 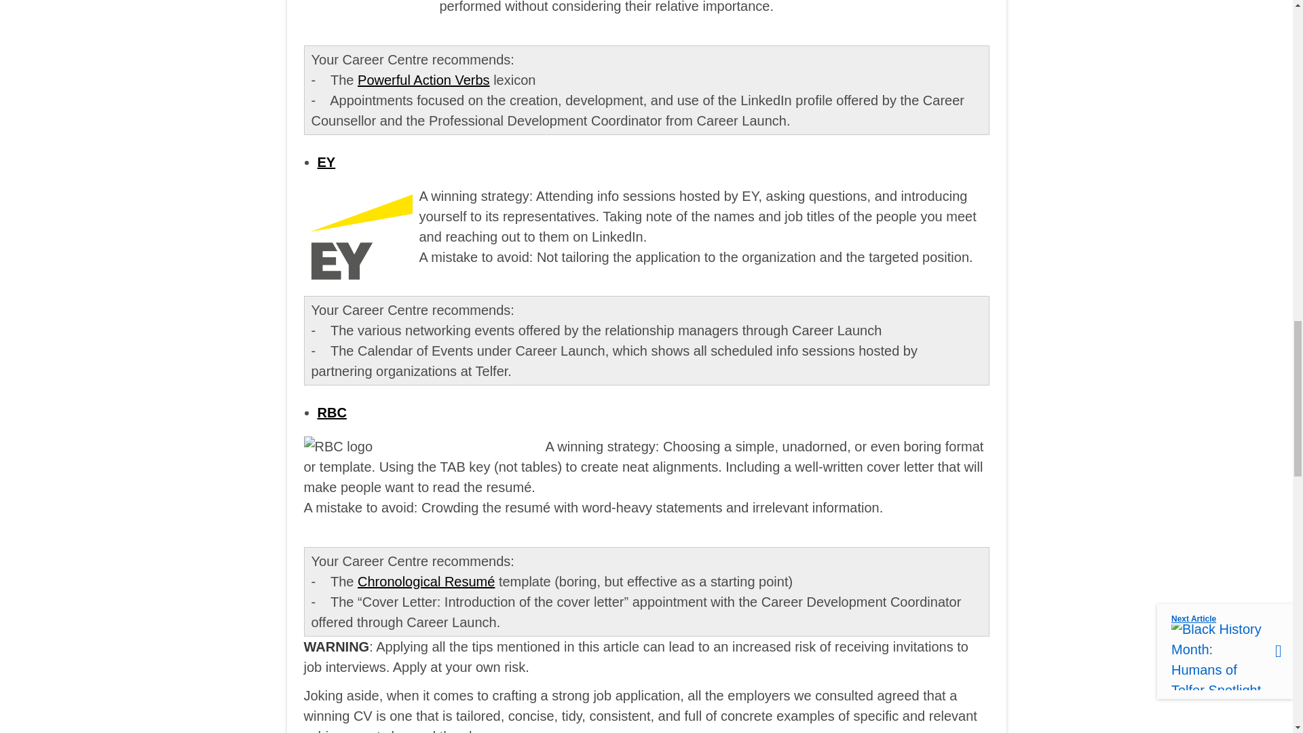 I want to click on EY, so click(x=327, y=162).